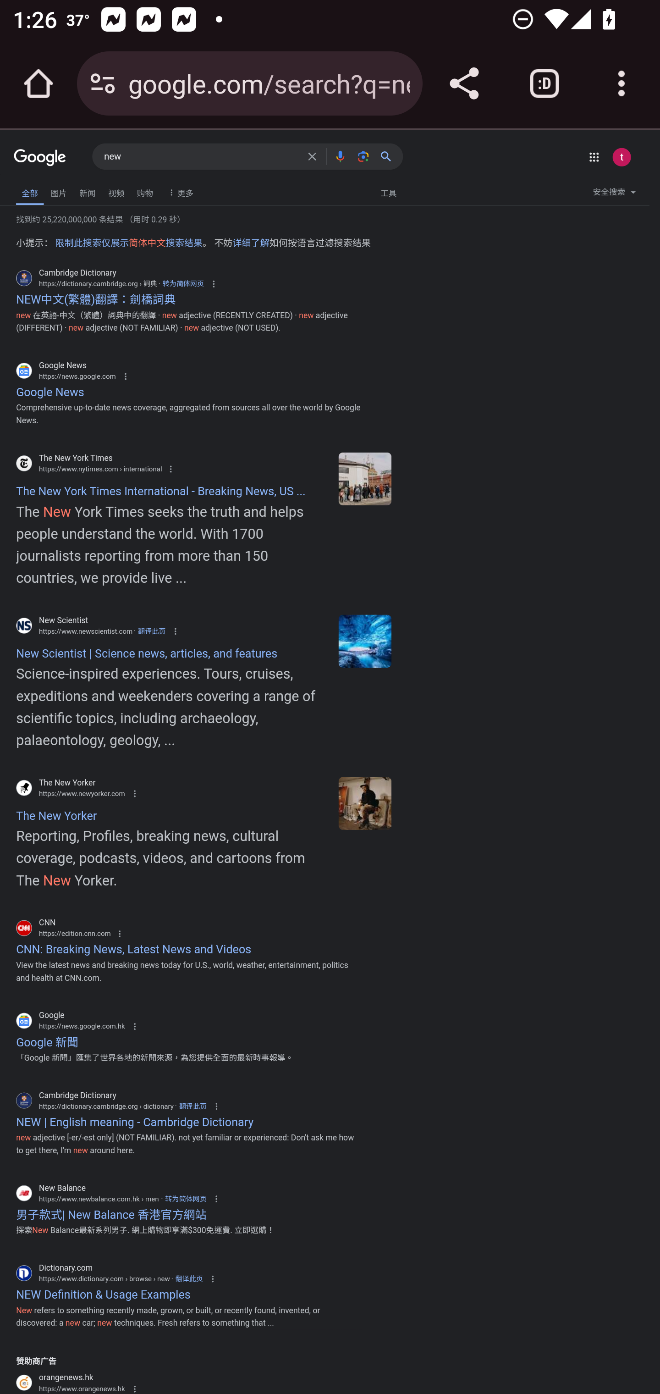  Describe the element at coordinates (388, 192) in the screenshot. I see `工具` at that location.